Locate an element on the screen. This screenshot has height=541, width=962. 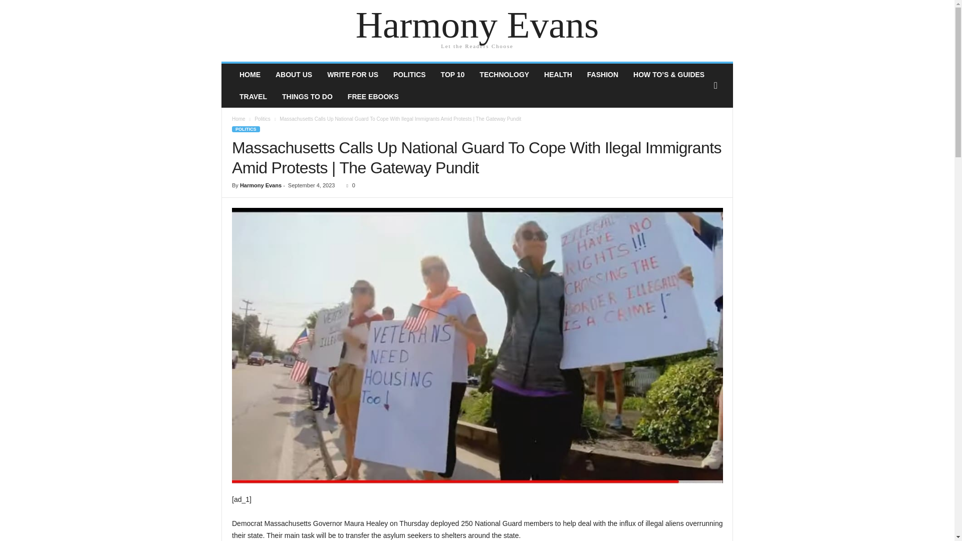
POLITICS is located at coordinates (409, 74).